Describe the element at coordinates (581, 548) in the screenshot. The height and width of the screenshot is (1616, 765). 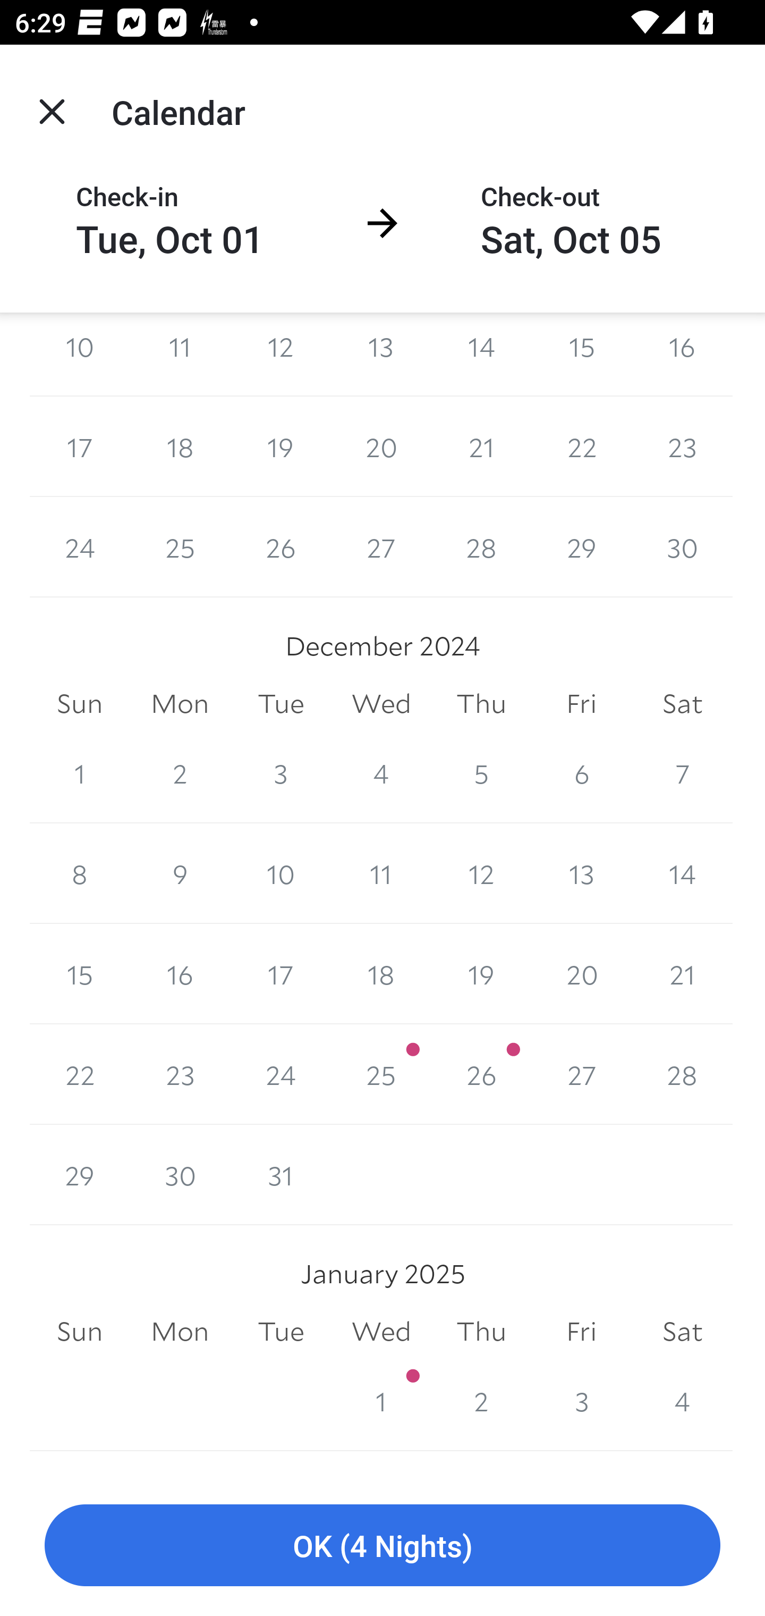
I see `29 29 November 2024` at that location.